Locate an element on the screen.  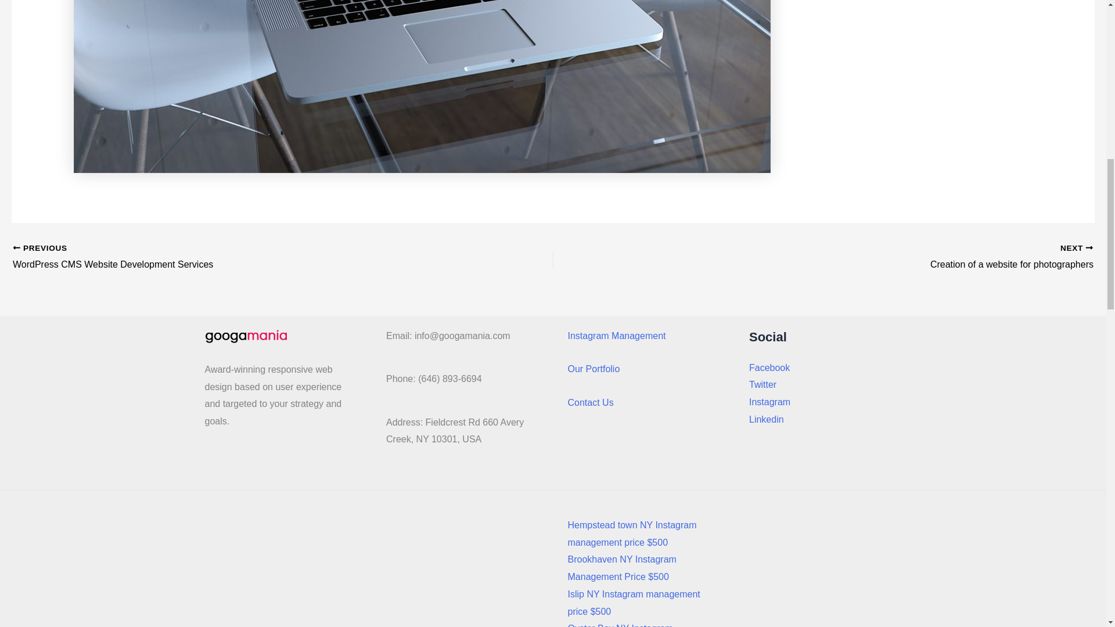
WordPress CMS Website Development Services is located at coordinates (229, 257).